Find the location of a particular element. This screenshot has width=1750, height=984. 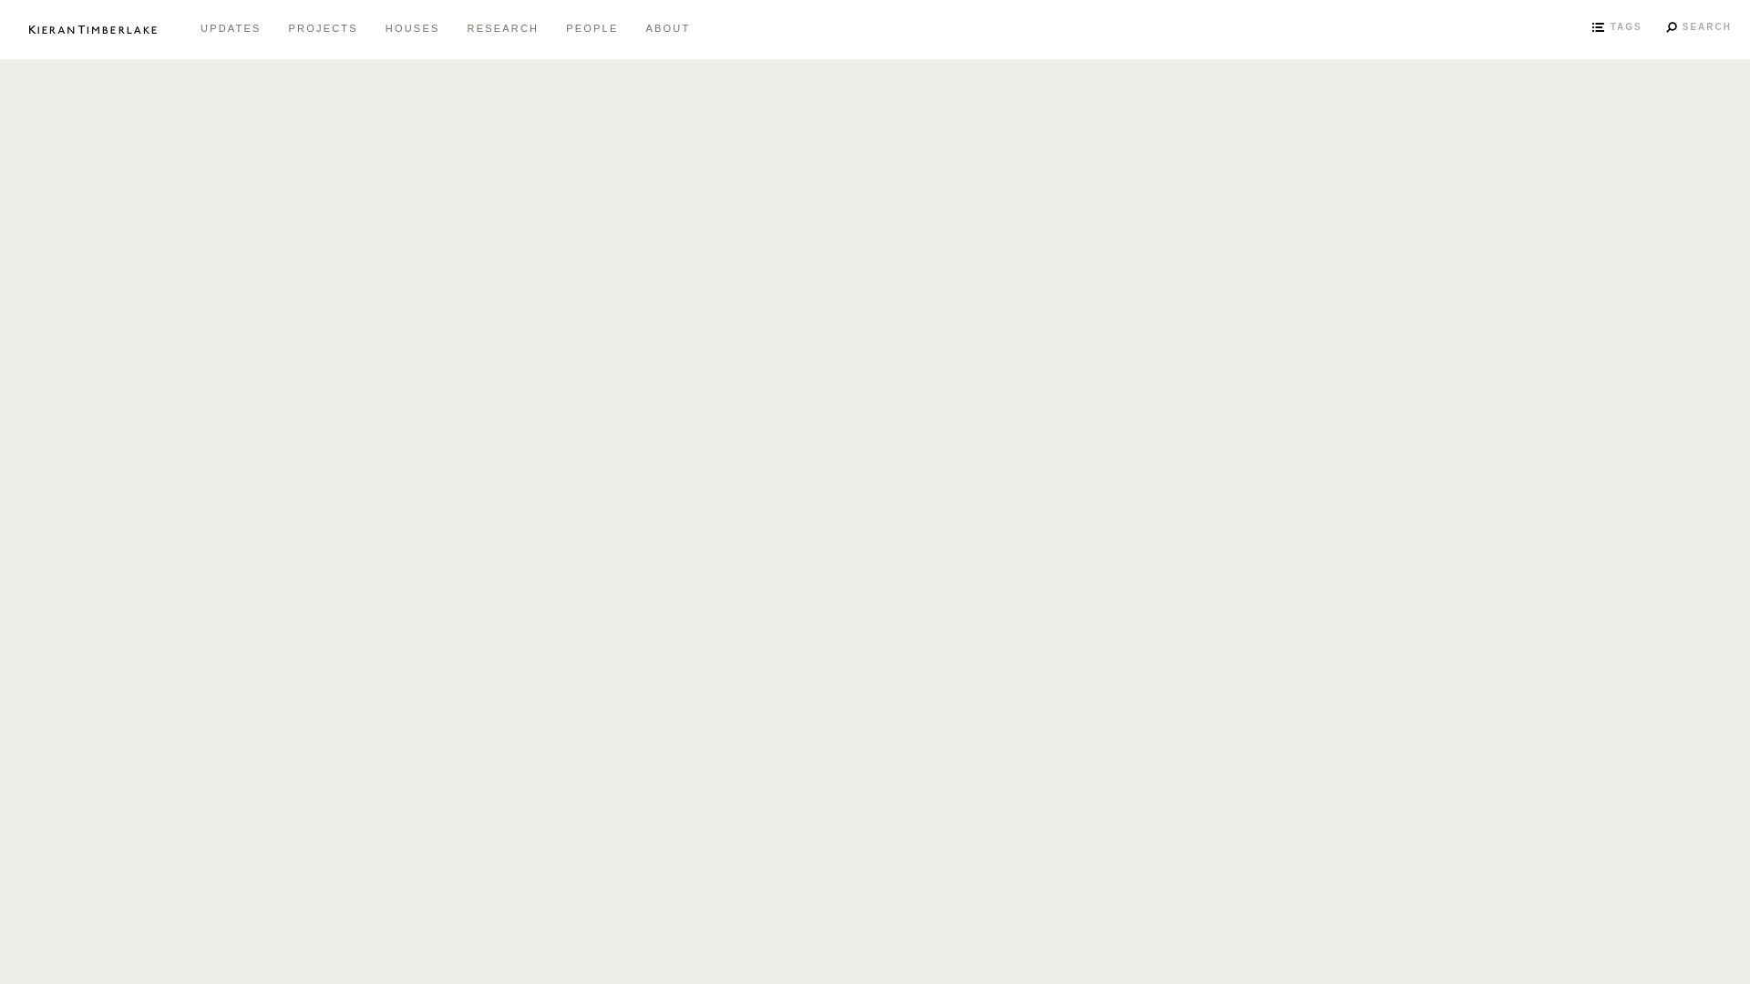

People is located at coordinates (592, 29).